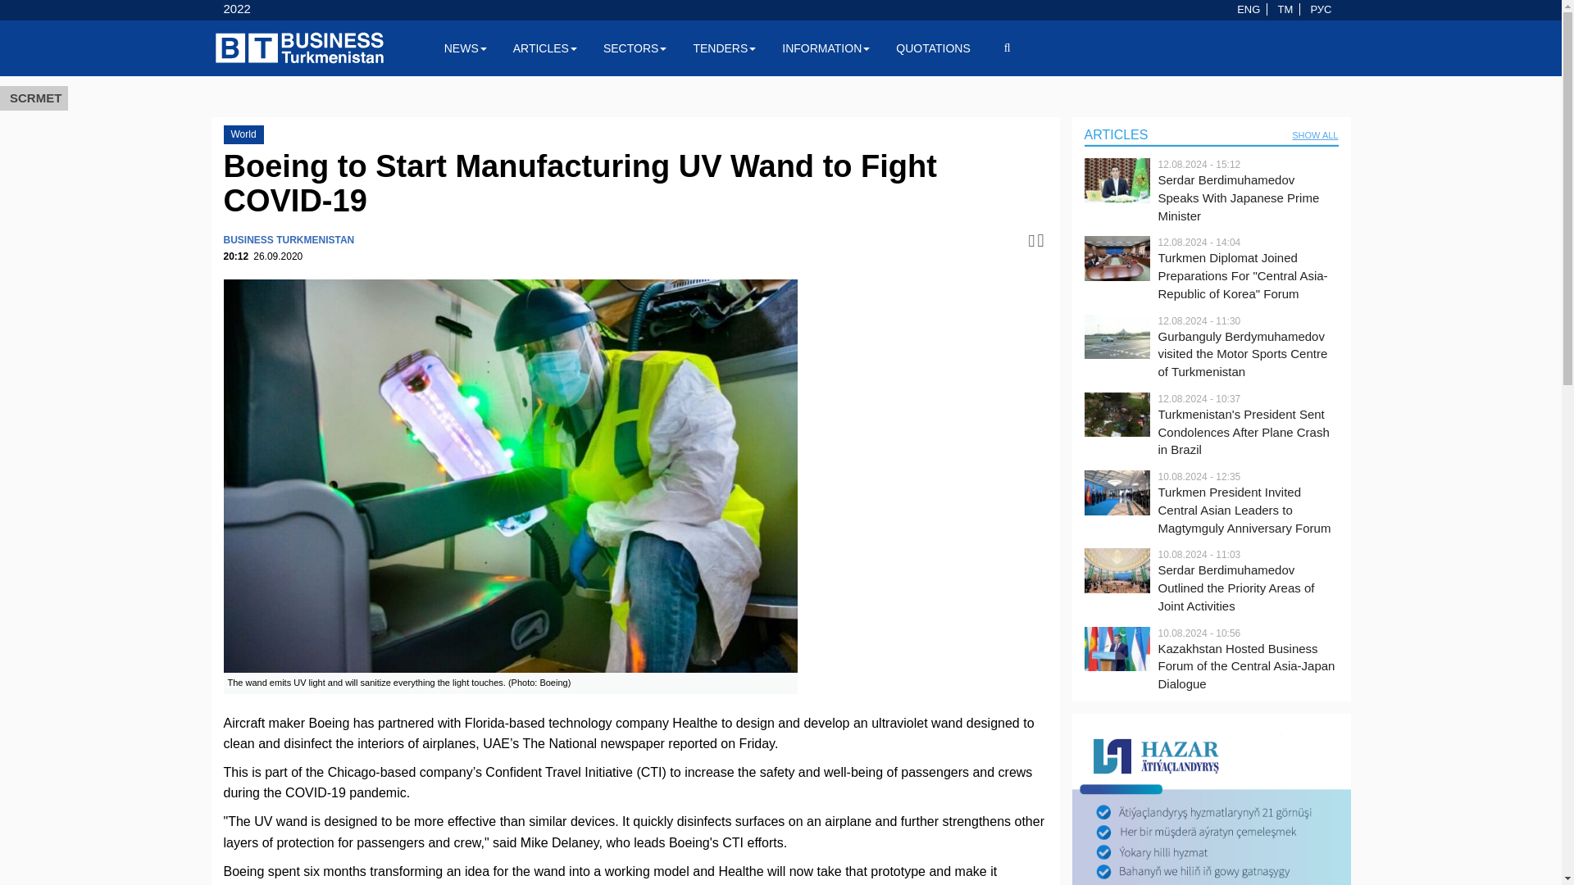 The width and height of the screenshot is (1574, 885). Describe the element at coordinates (1248, 198) in the screenshot. I see `Serdar Berdimuhamedov Speaks With Japanese Prime Minister` at that location.